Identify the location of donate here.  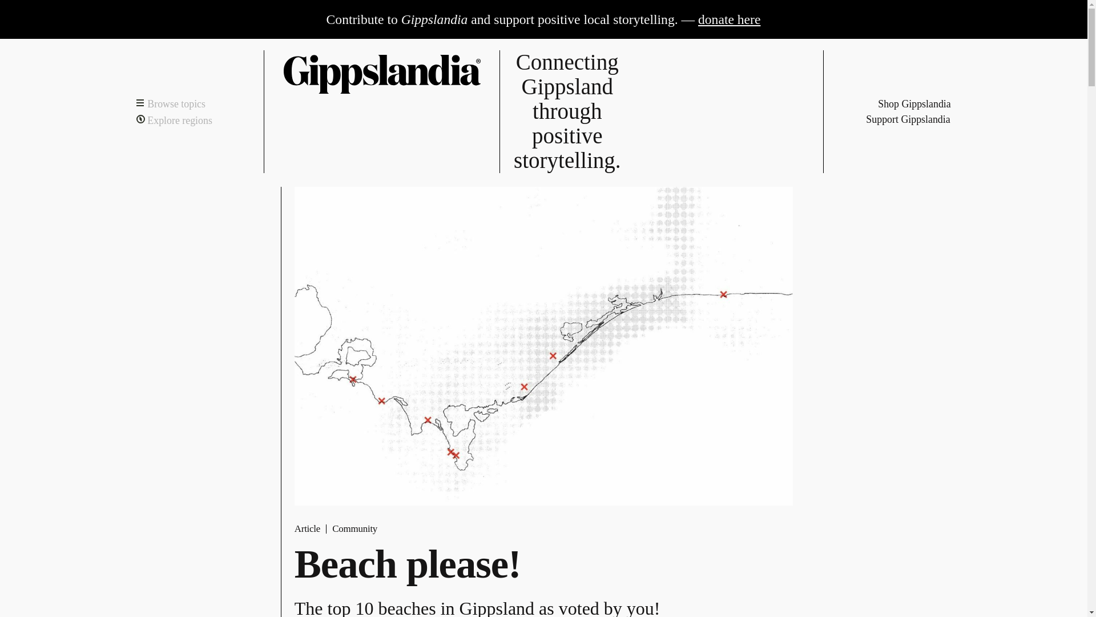
(730, 19).